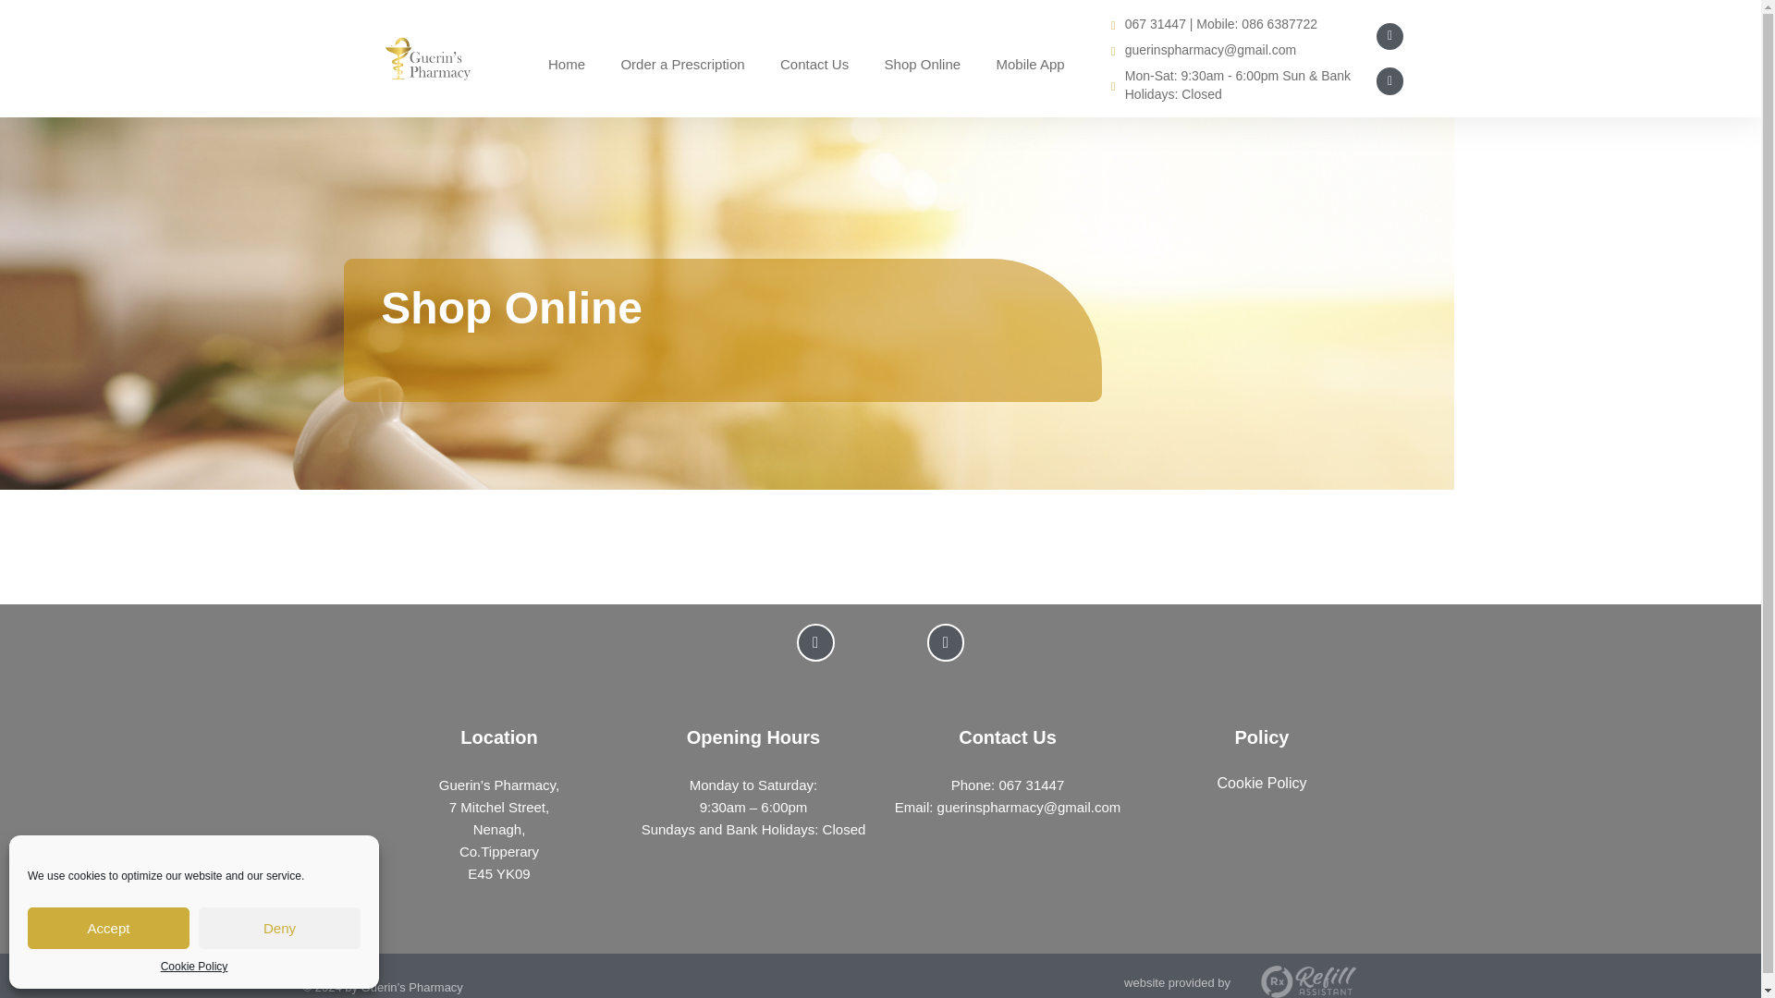 The width and height of the screenshot is (1775, 998). I want to click on Mobile App, so click(1031, 65).